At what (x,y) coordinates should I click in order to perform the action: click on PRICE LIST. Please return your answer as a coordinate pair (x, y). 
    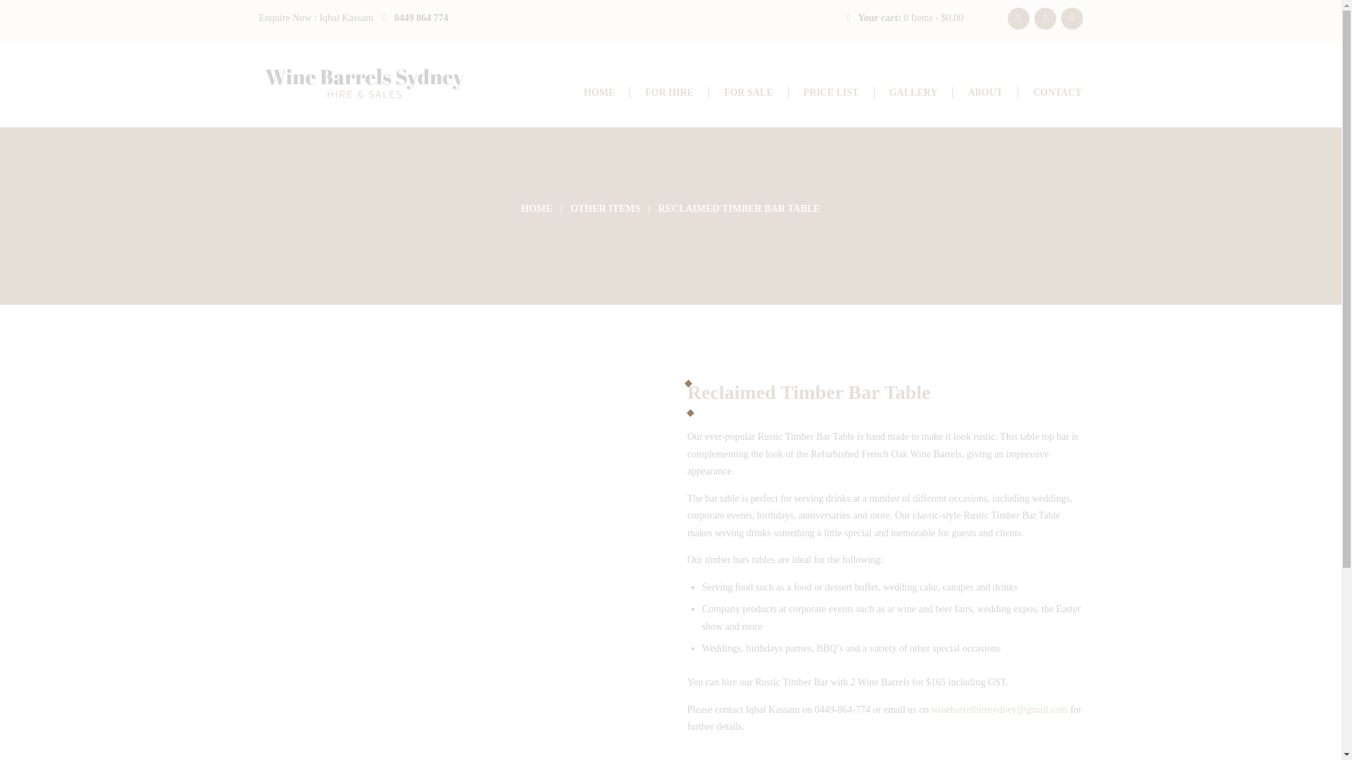
    Looking at the image, I should click on (831, 93).